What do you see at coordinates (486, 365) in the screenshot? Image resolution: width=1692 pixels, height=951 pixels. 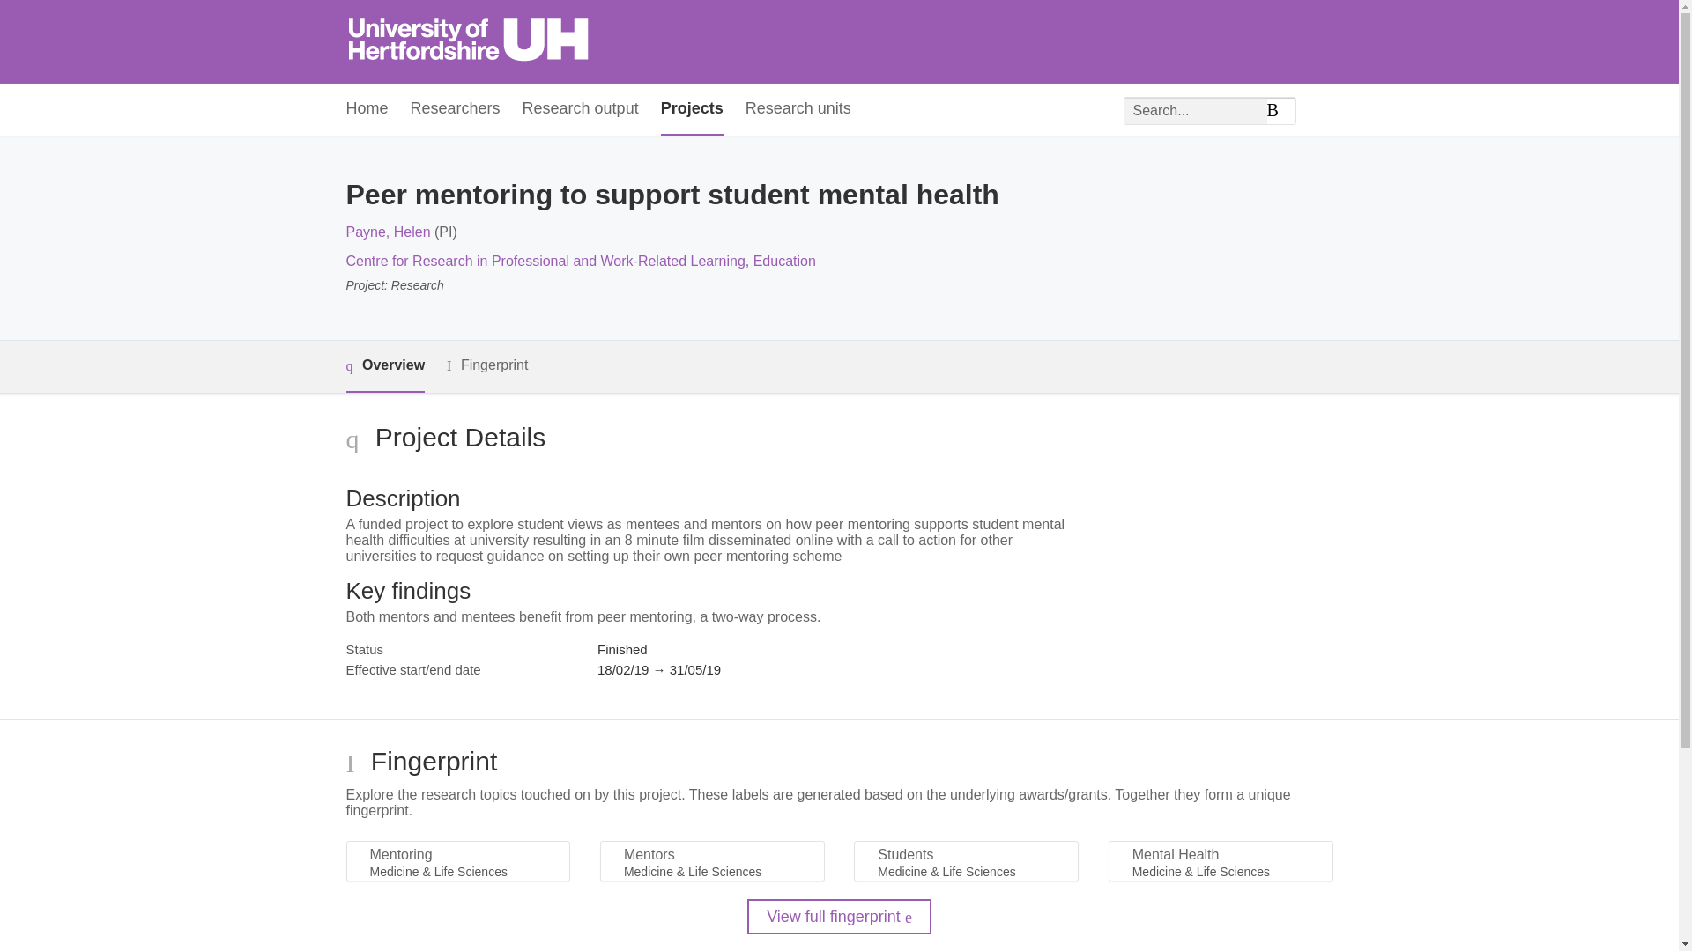 I see `Fingerprint` at bounding box center [486, 365].